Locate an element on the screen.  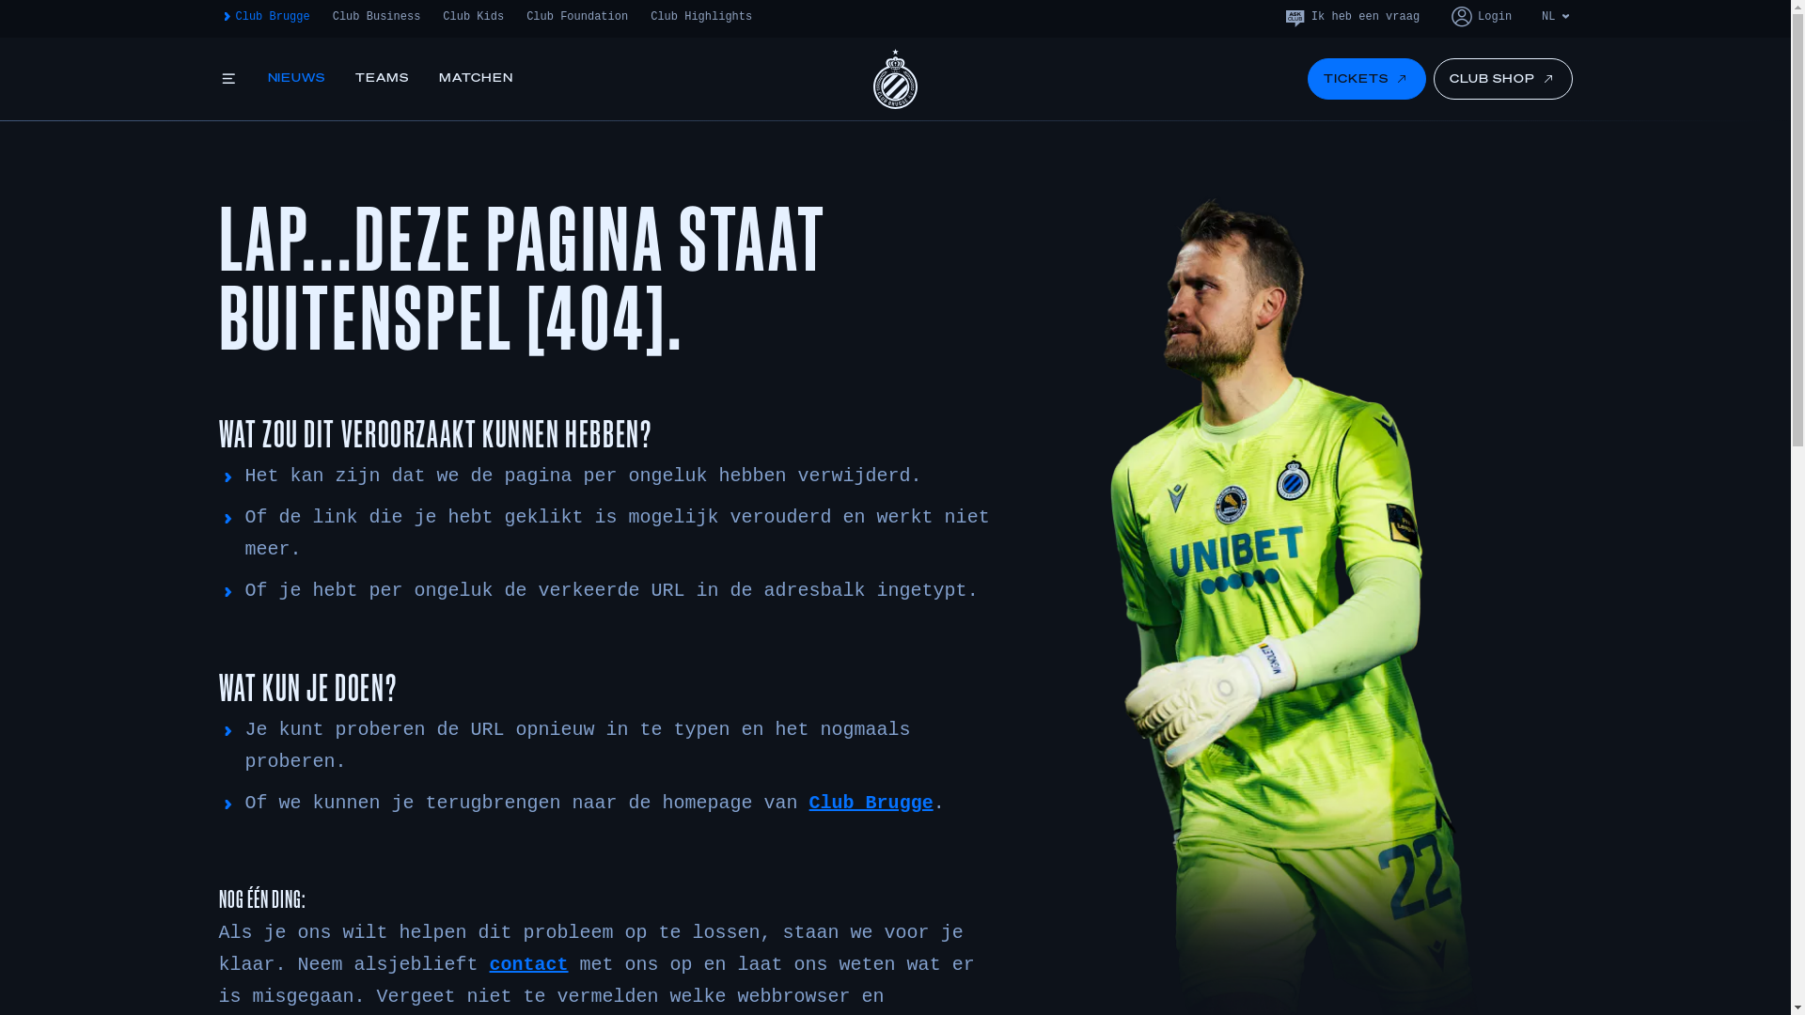
CLUB SHOP is located at coordinates (1503, 79).